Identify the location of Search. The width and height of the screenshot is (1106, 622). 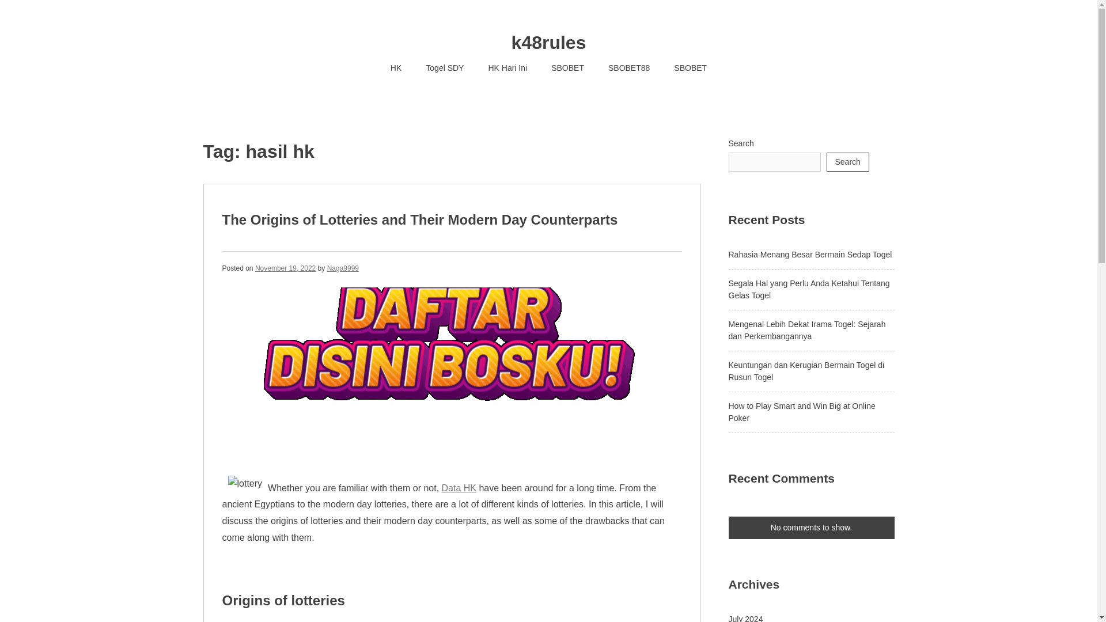
(847, 162).